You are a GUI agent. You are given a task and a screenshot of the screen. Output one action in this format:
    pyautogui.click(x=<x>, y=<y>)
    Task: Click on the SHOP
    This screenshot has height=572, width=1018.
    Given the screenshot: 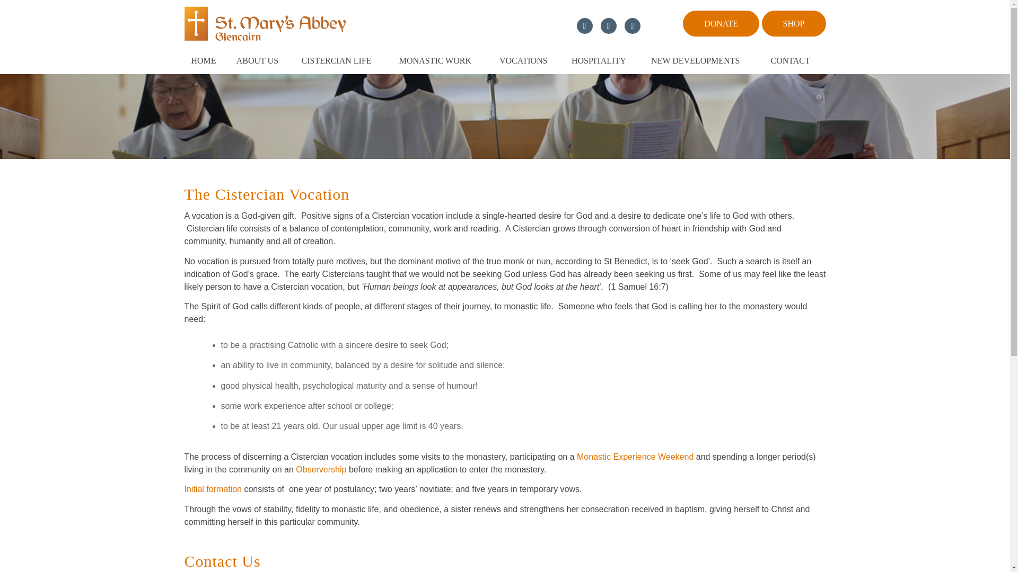 What is the action you would take?
    pyautogui.click(x=793, y=23)
    